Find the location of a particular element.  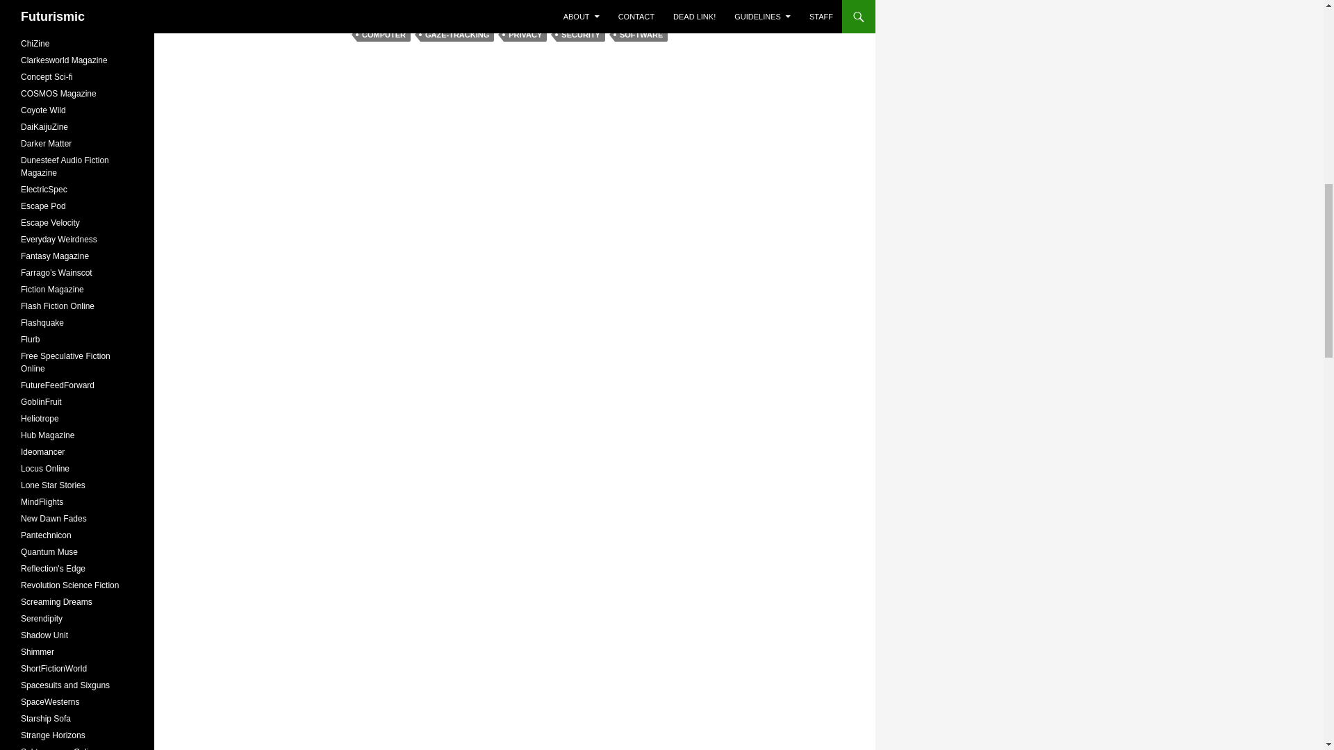

GAZE-TRACKING is located at coordinates (456, 35).